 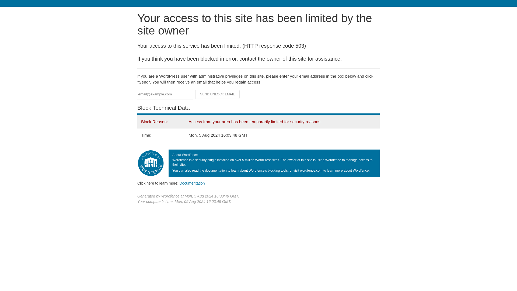 What do you see at coordinates (192, 183) in the screenshot?
I see `Documentation` at bounding box center [192, 183].